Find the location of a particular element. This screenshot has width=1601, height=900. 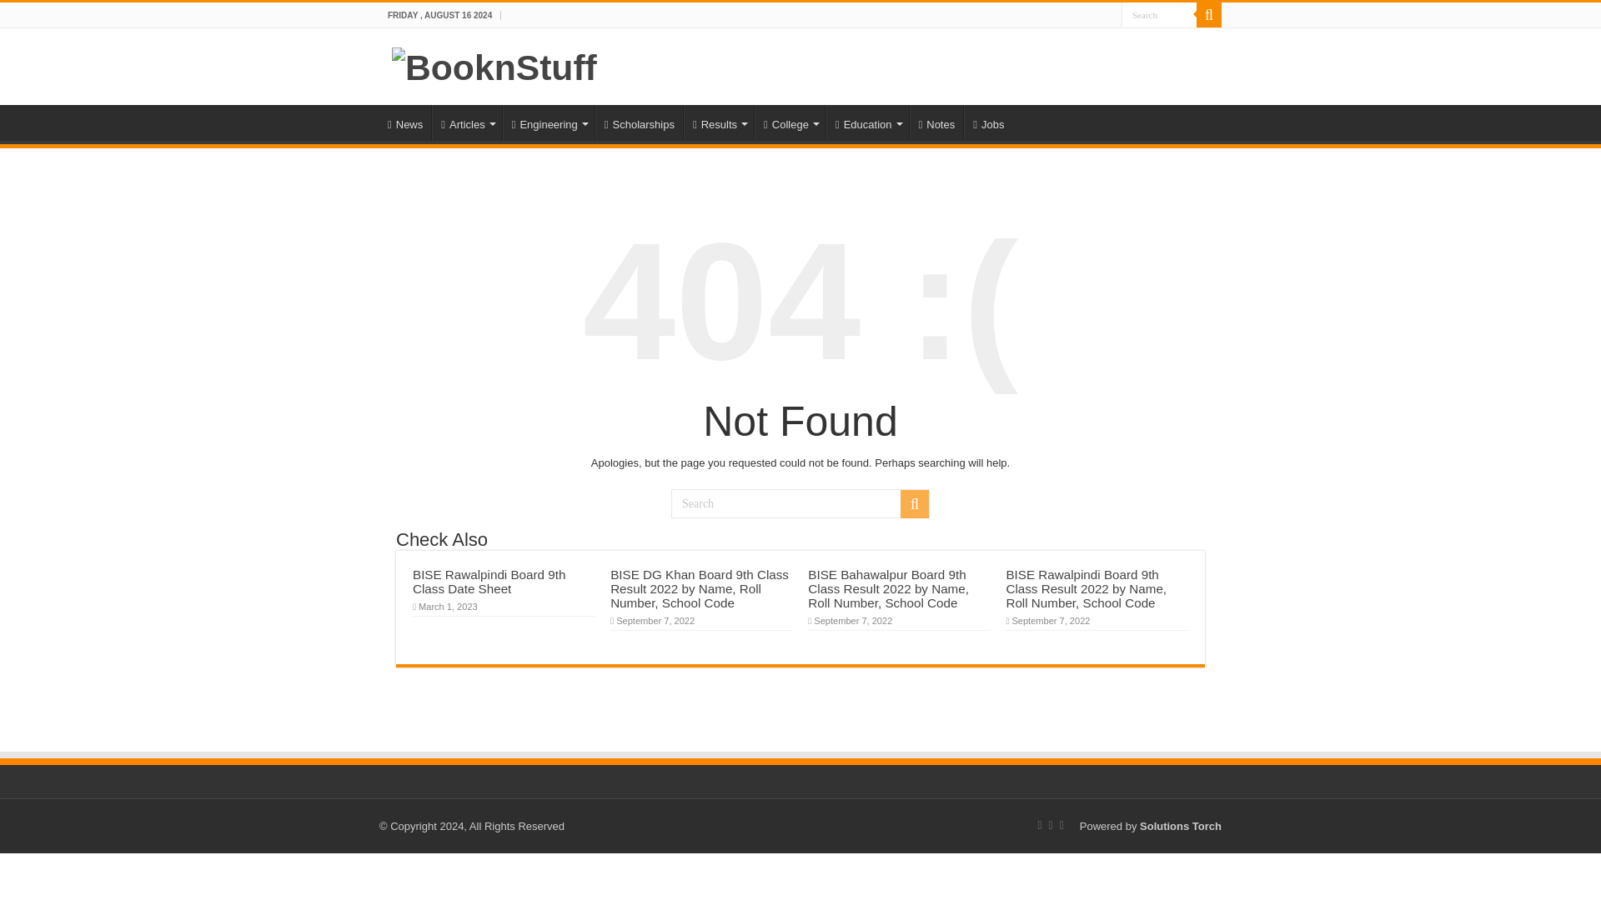

College is located at coordinates (790, 122).